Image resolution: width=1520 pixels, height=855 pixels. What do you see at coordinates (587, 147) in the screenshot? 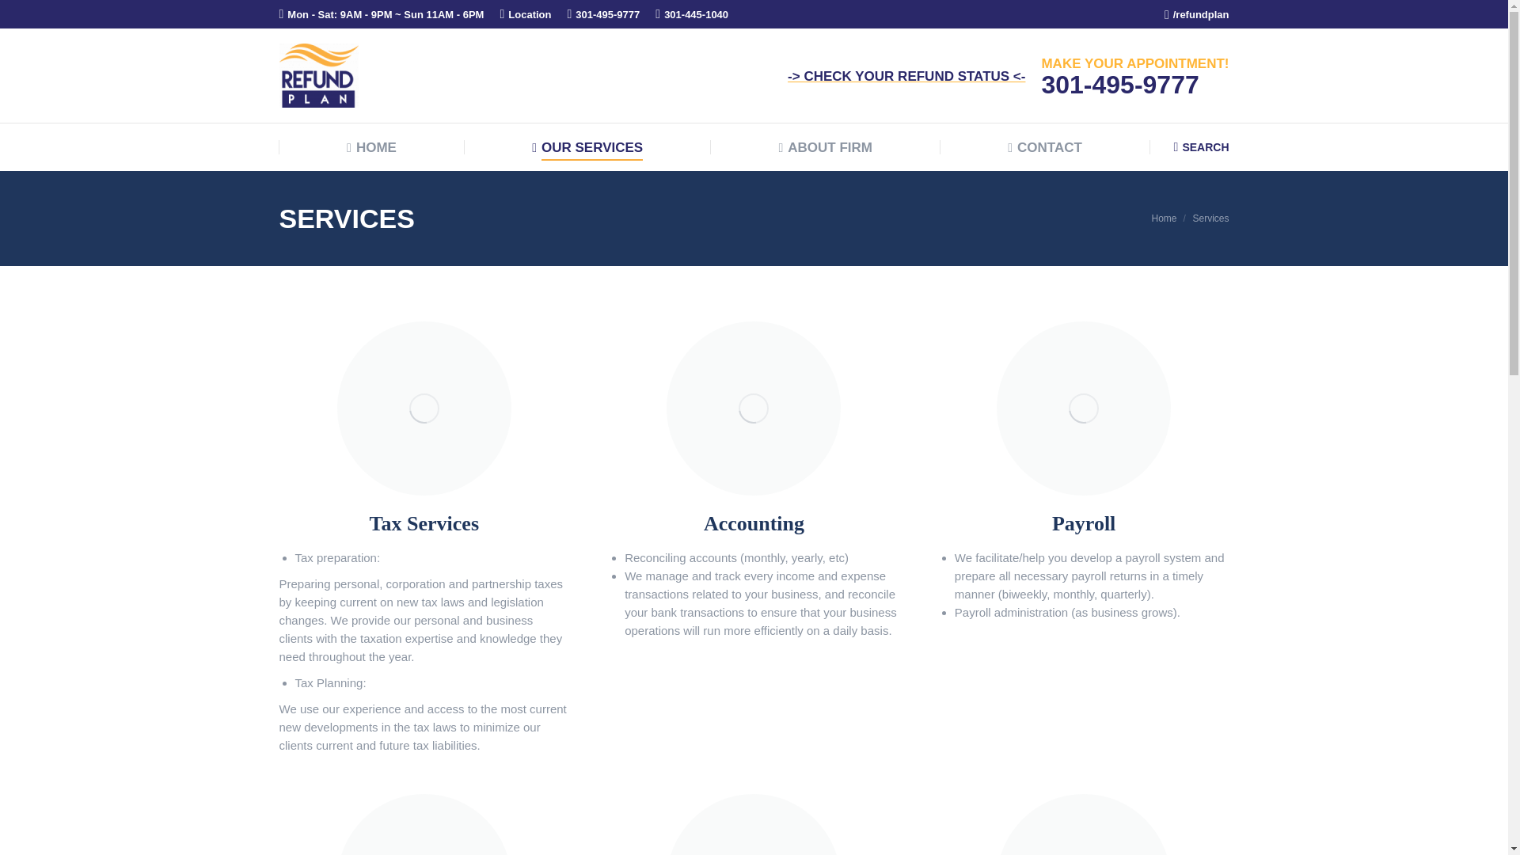
I see `OUR SERVICES` at bounding box center [587, 147].